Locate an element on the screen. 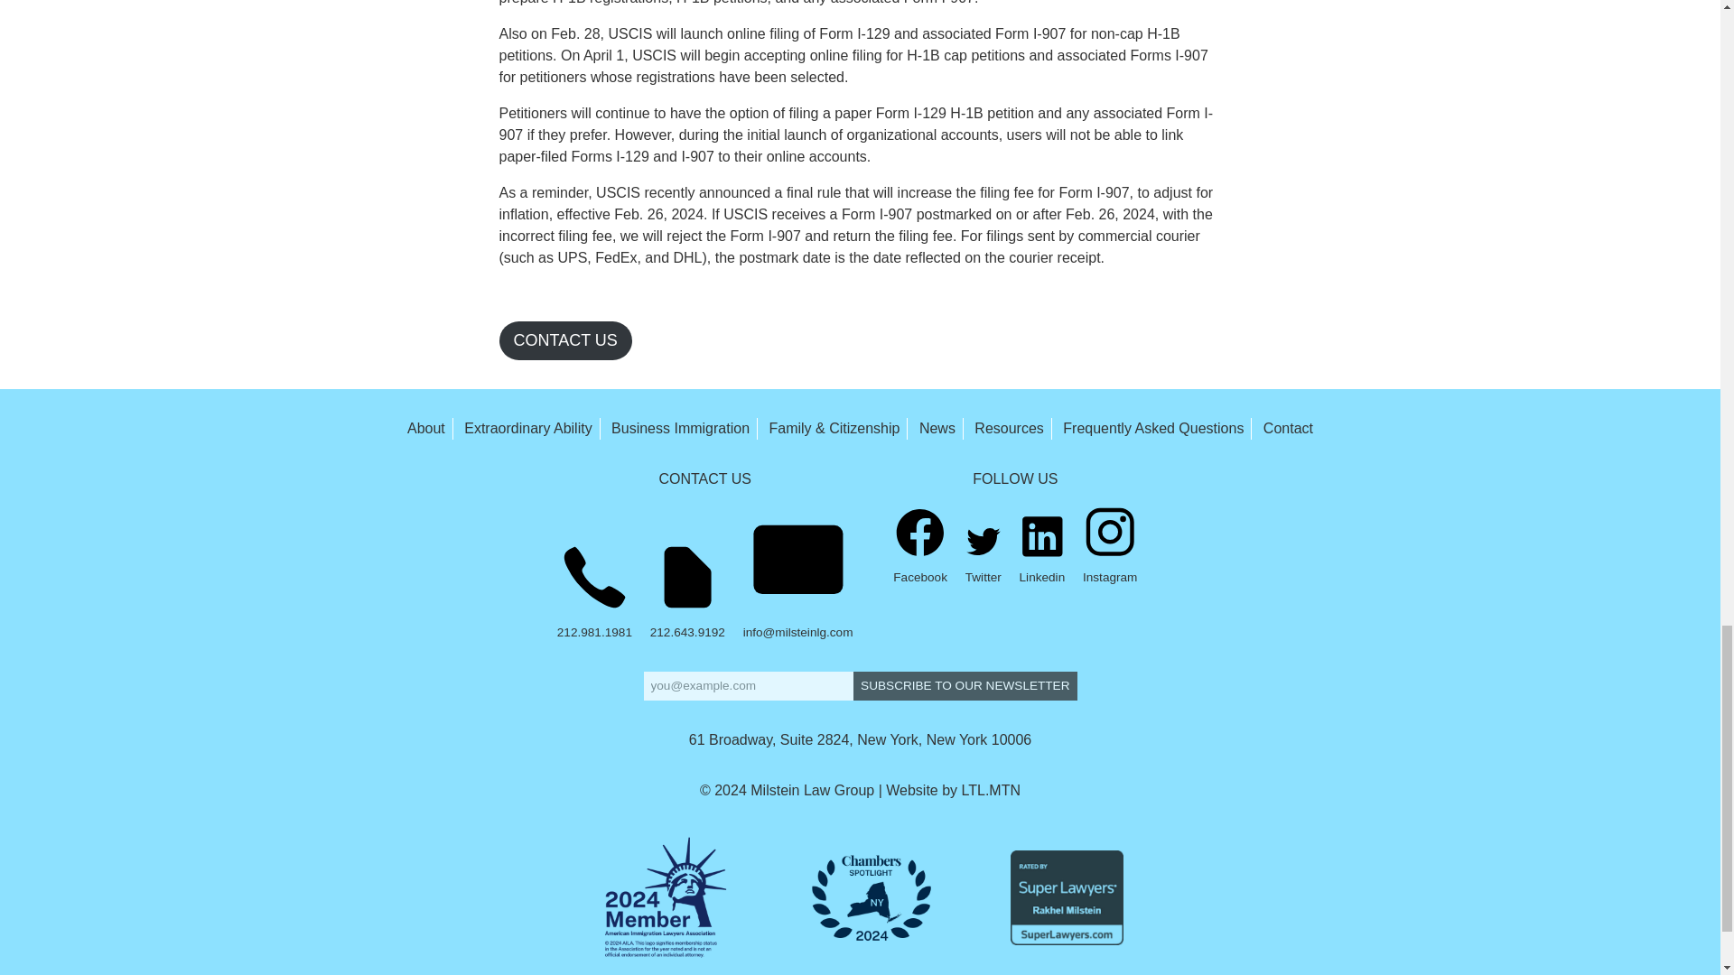 The image size is (1734, 975). Frequently Asked Questions is located at coordinates (1152, 428).